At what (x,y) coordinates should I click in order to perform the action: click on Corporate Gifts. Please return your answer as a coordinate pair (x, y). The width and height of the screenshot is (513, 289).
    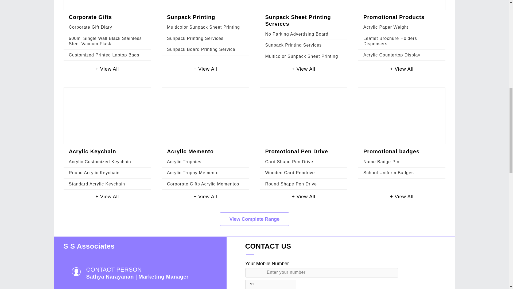
    Looking at the image, I should click on (90, 17).